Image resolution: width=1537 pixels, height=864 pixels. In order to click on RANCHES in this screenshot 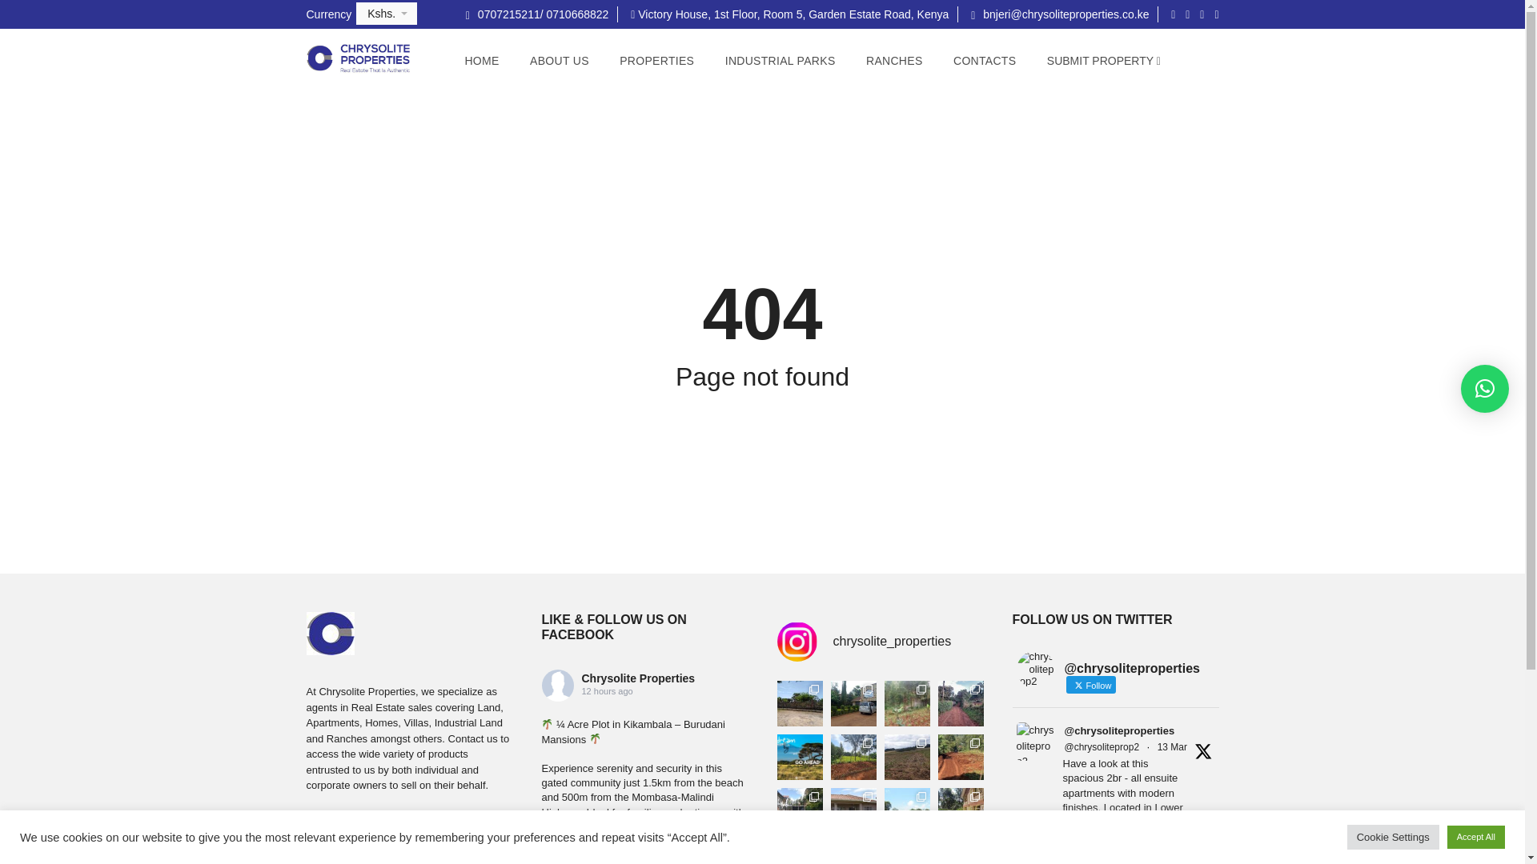, I will do `click(895, 61)`.